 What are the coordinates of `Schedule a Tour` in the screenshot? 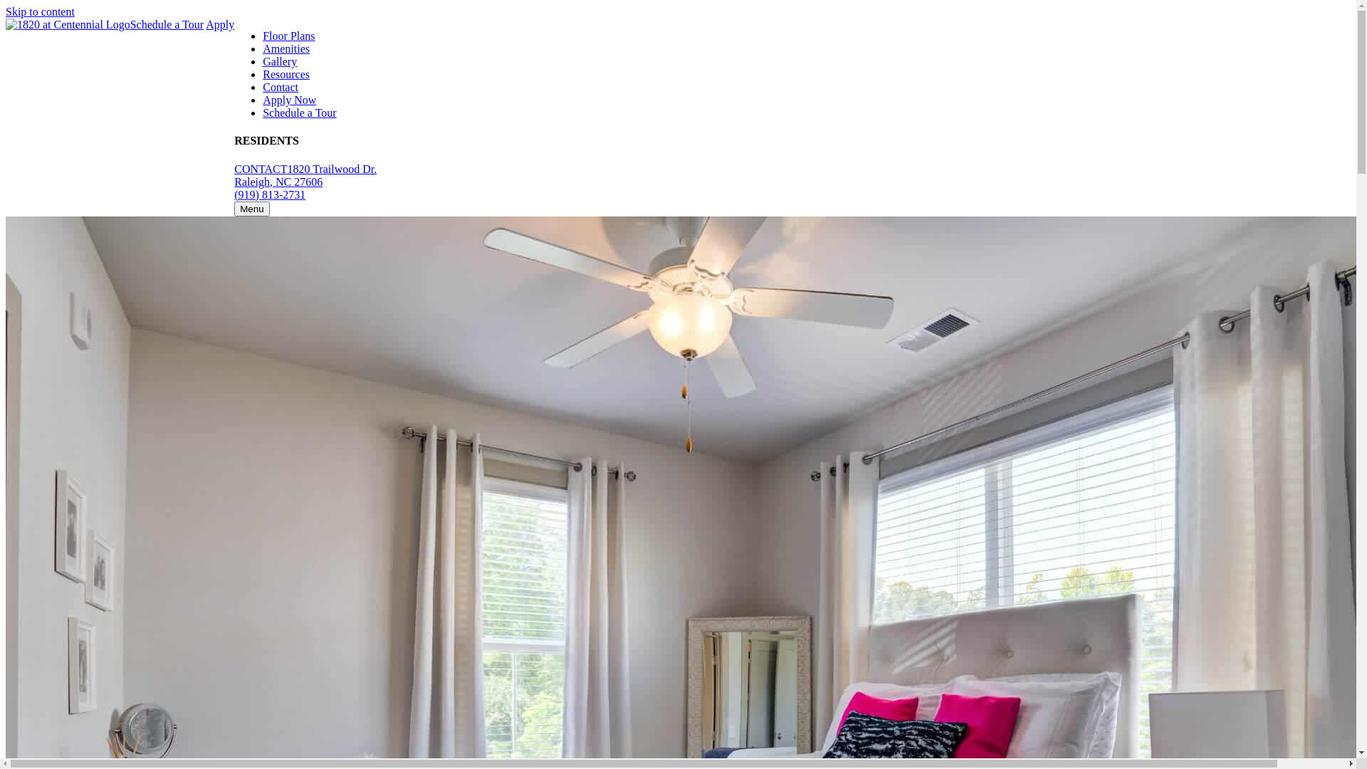 It's located at (299, 113).